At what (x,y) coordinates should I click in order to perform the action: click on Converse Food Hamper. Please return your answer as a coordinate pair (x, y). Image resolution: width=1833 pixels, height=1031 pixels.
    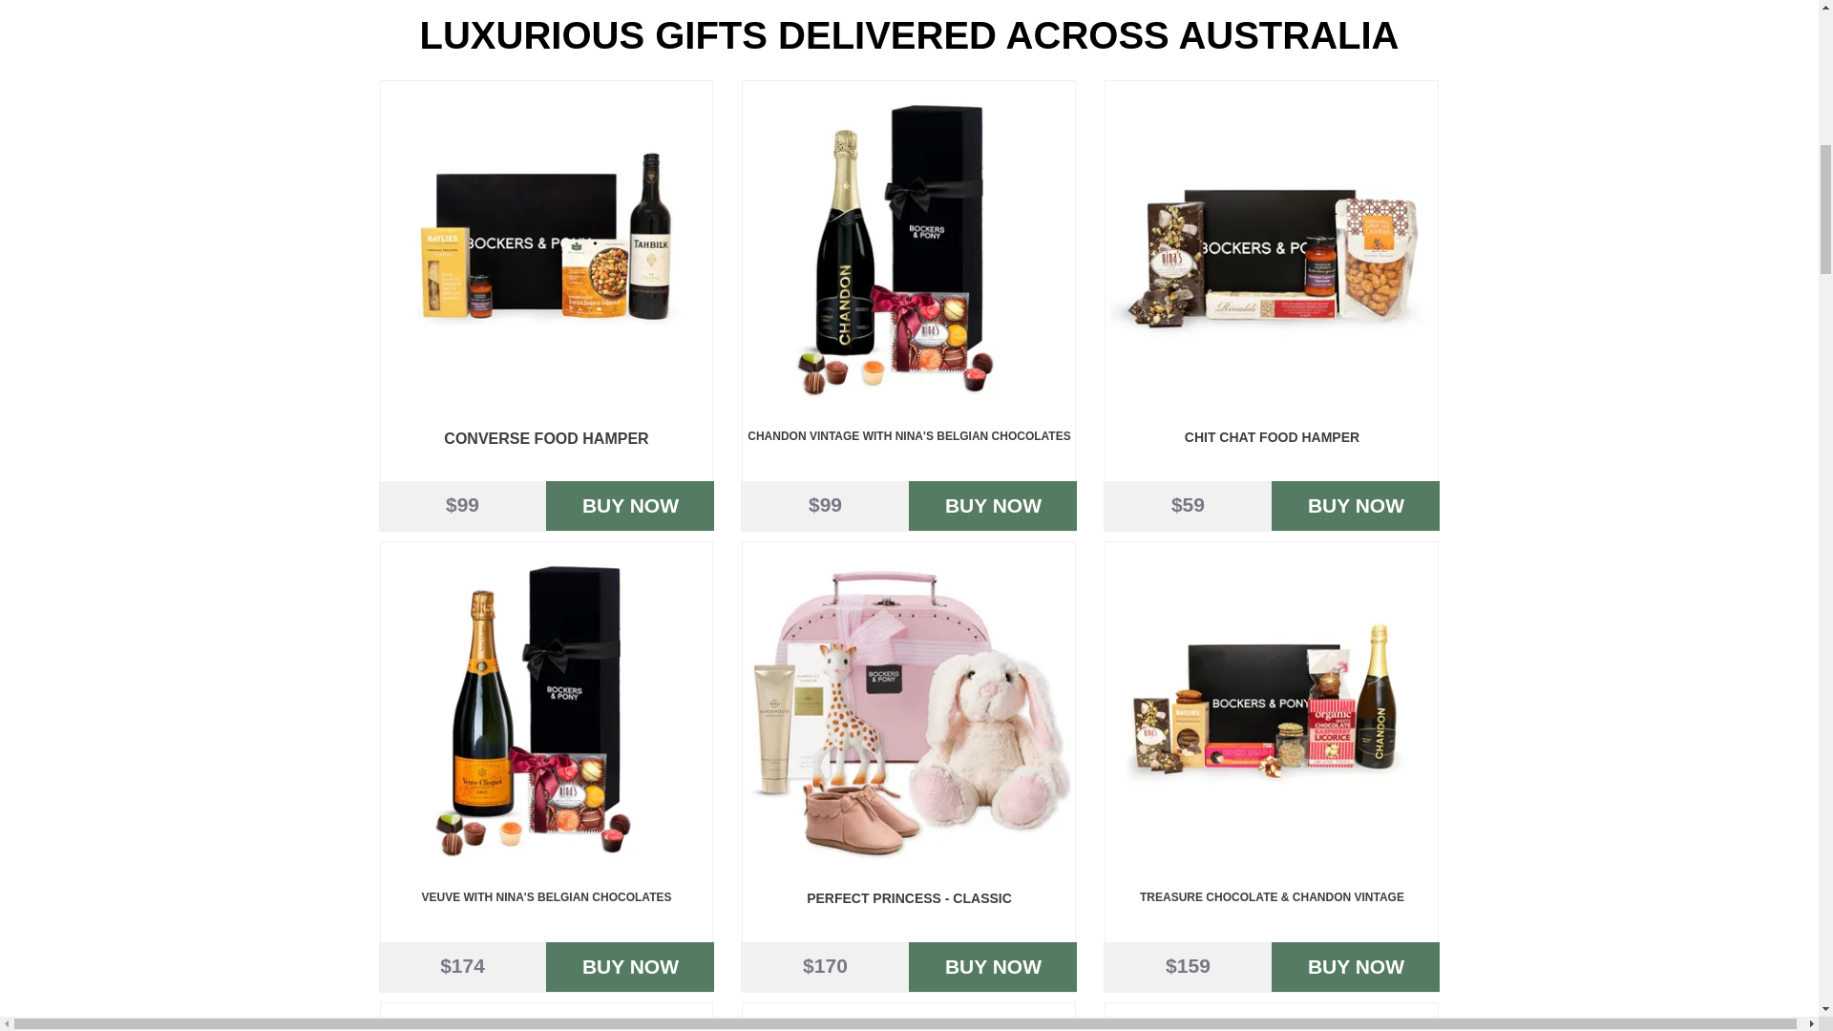
    Looking at the image, I should click on (545, 246).